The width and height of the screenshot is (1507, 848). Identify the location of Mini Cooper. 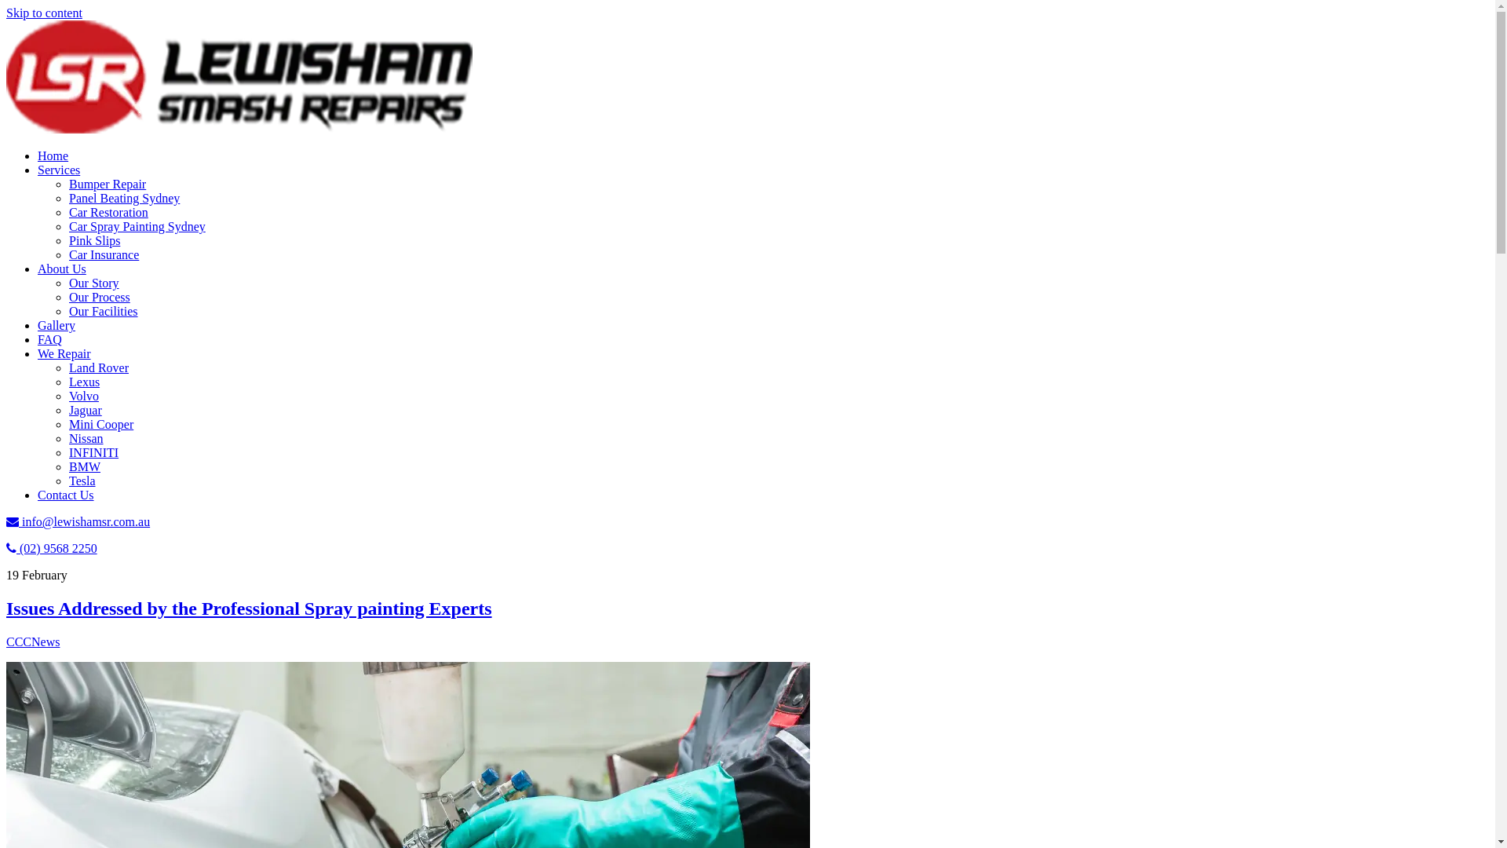
(101, 424).